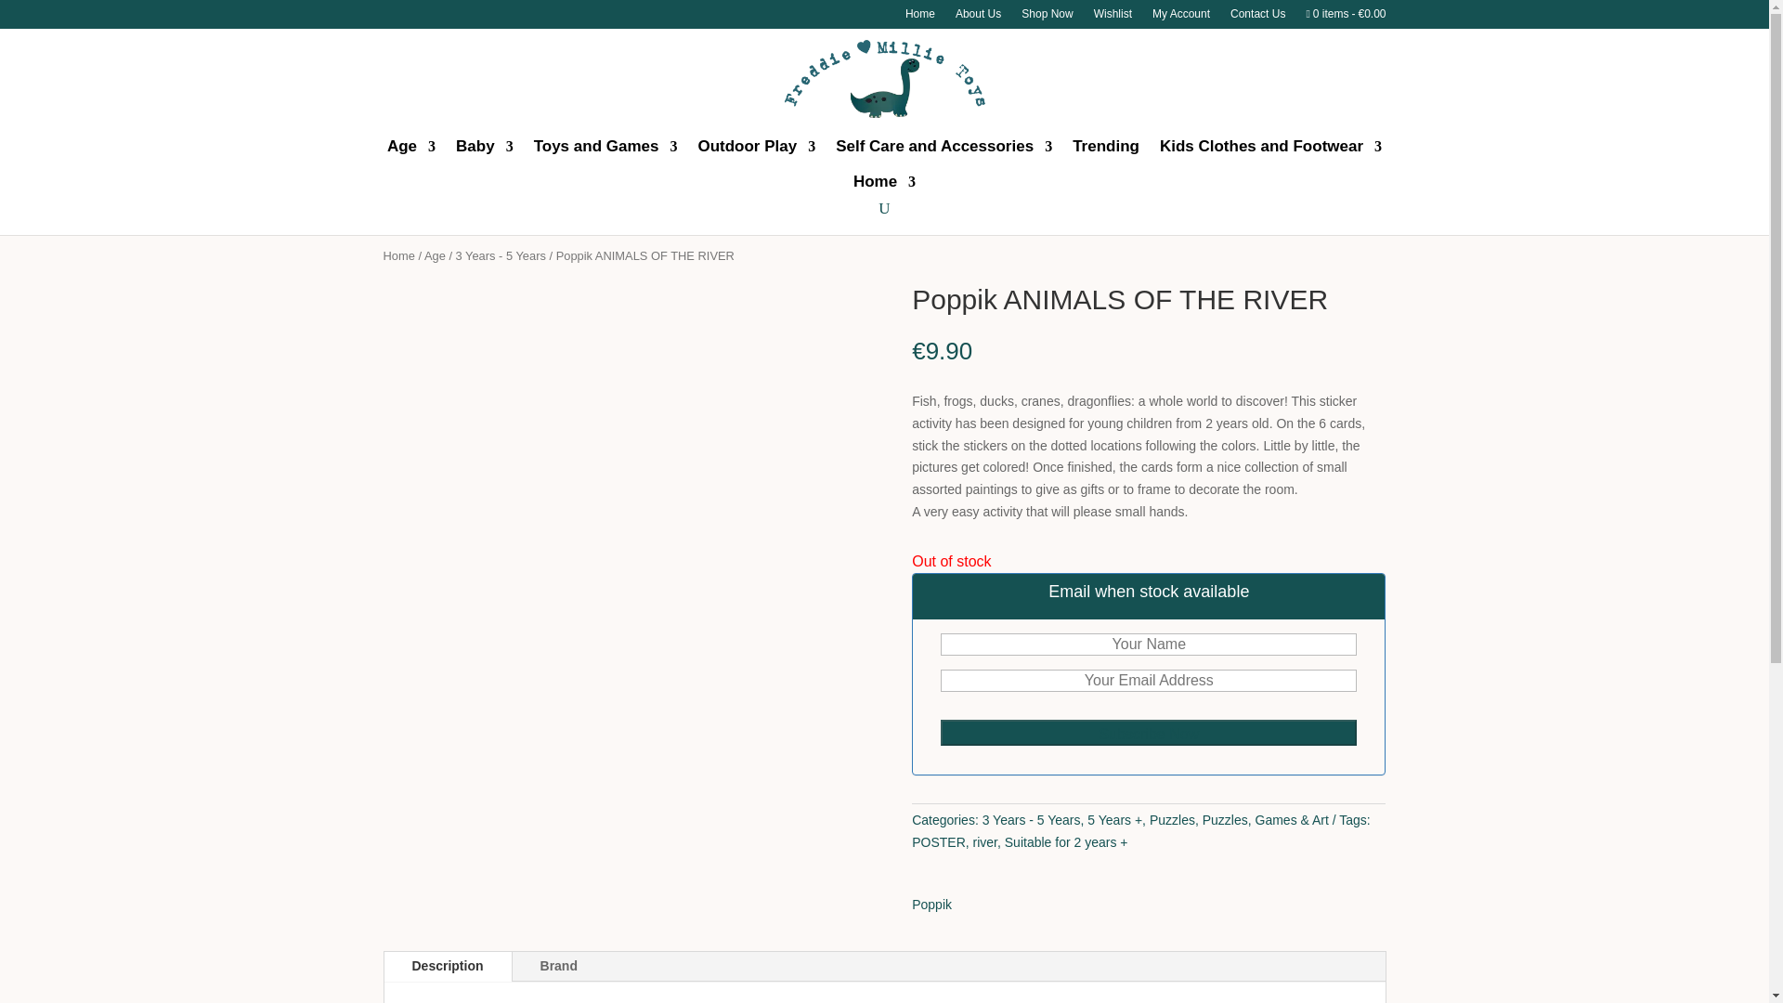  What do you see at coordinates (1345, 18) in the screenshot?
I see `Start shopping` at bounding box center [1345, 18].